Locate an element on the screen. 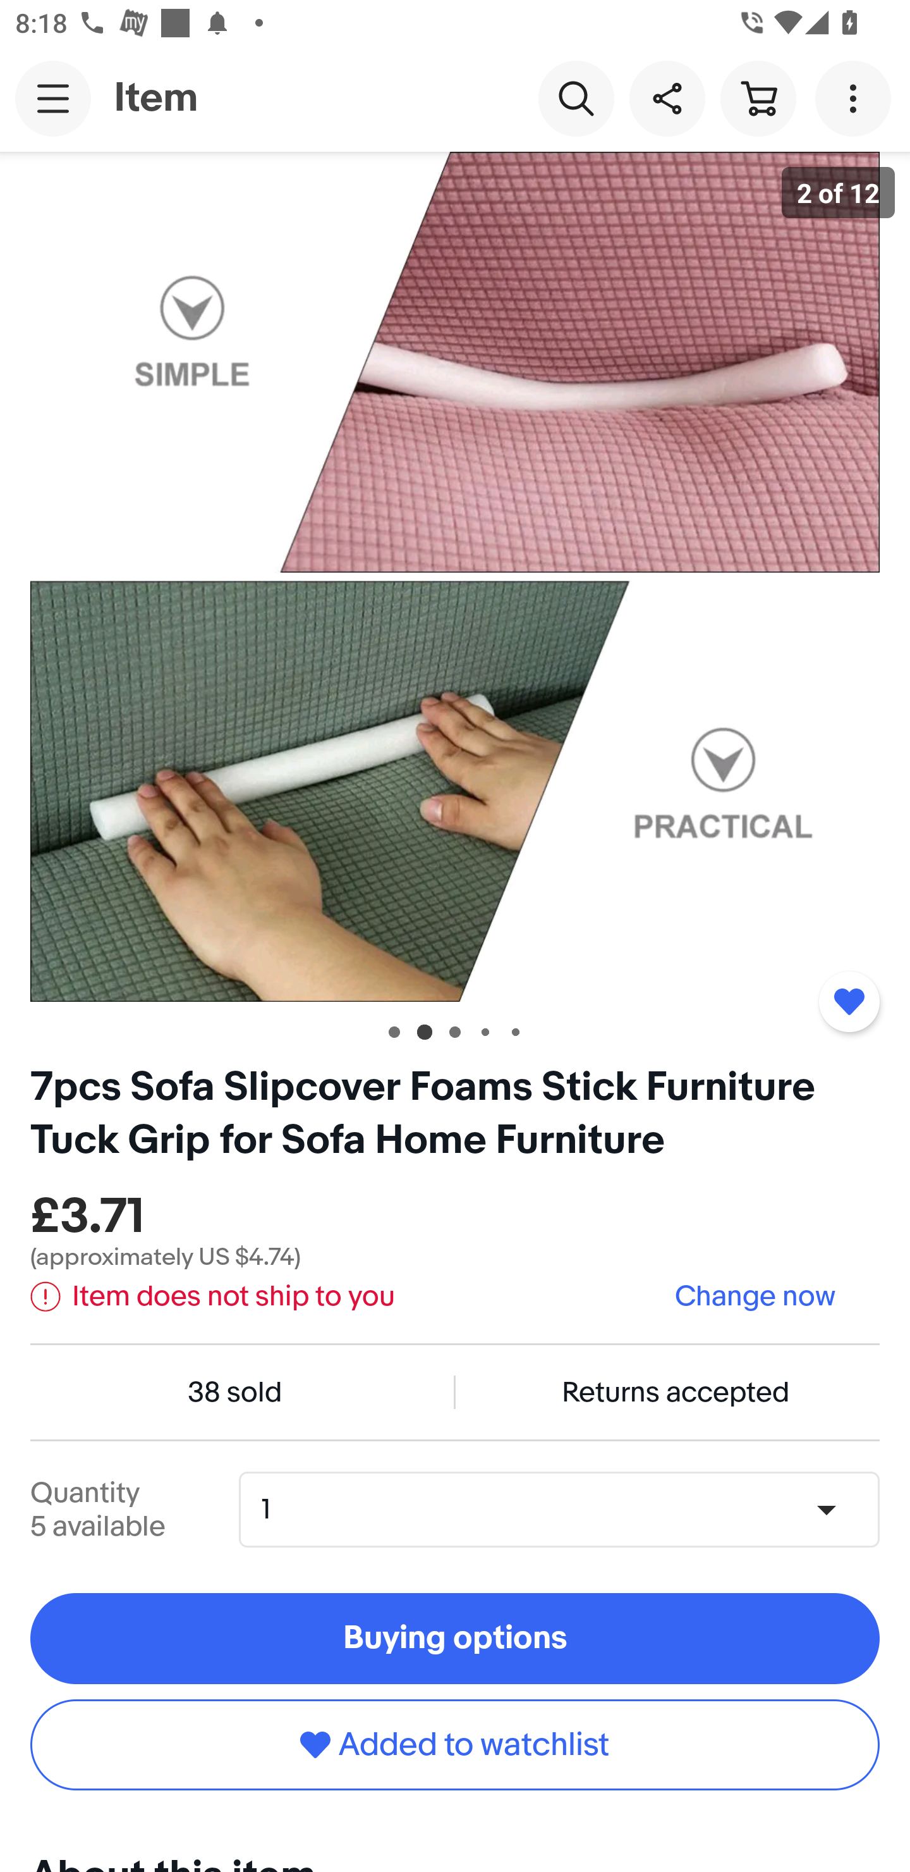 The width and height of the screenshot is (910, 1872). Search is located at coordinates (576, 97).